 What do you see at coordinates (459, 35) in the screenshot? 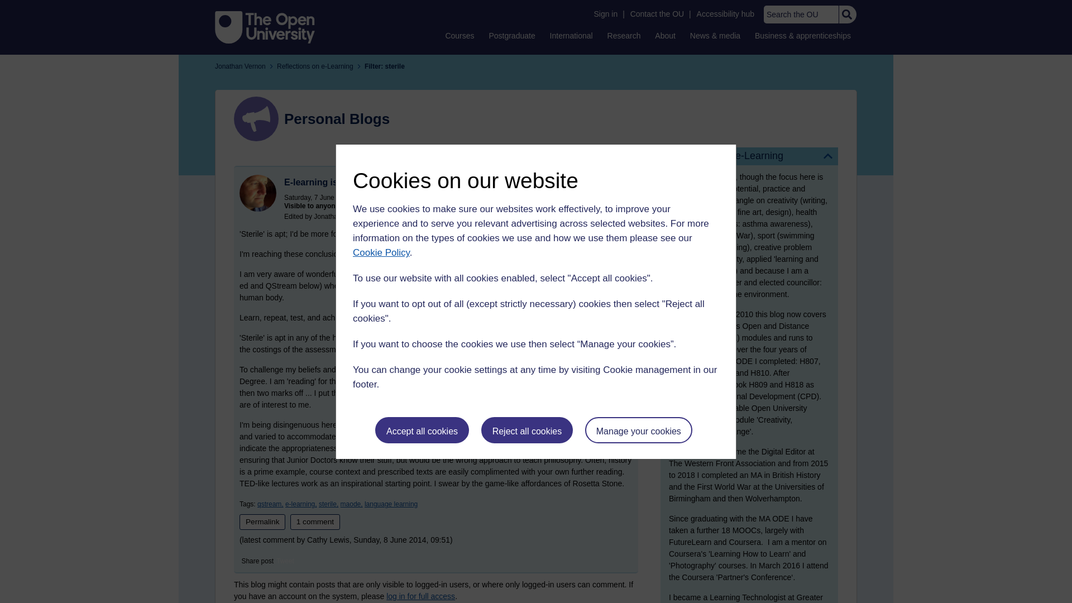
I see `Courses` at bounding box center [459, 35].